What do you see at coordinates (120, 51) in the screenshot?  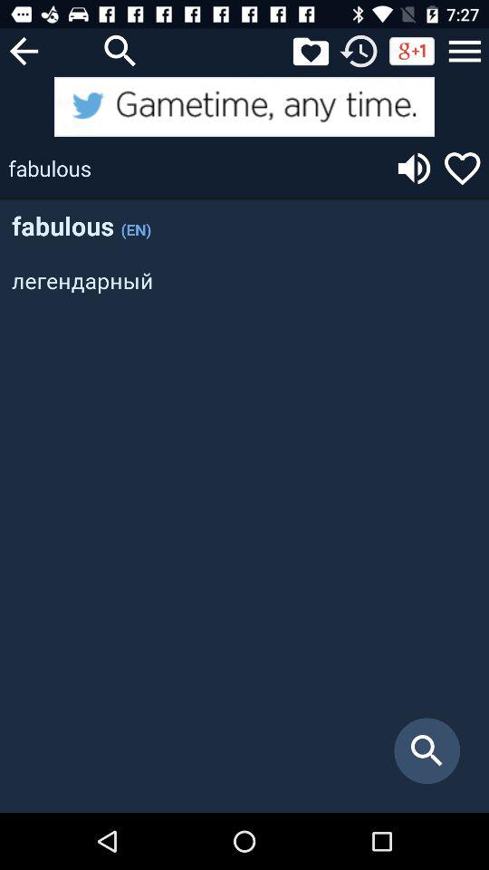 I see `go to search button` at bounding box center [120, 51].